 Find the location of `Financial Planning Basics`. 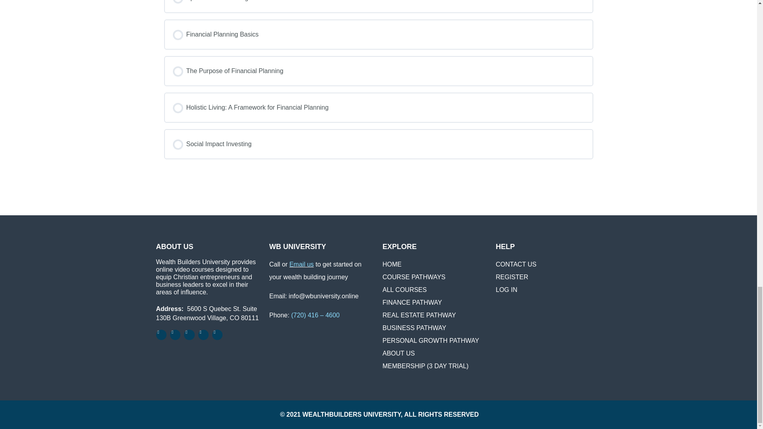

Financial Planning Basics is located at coordinates (378, 34).